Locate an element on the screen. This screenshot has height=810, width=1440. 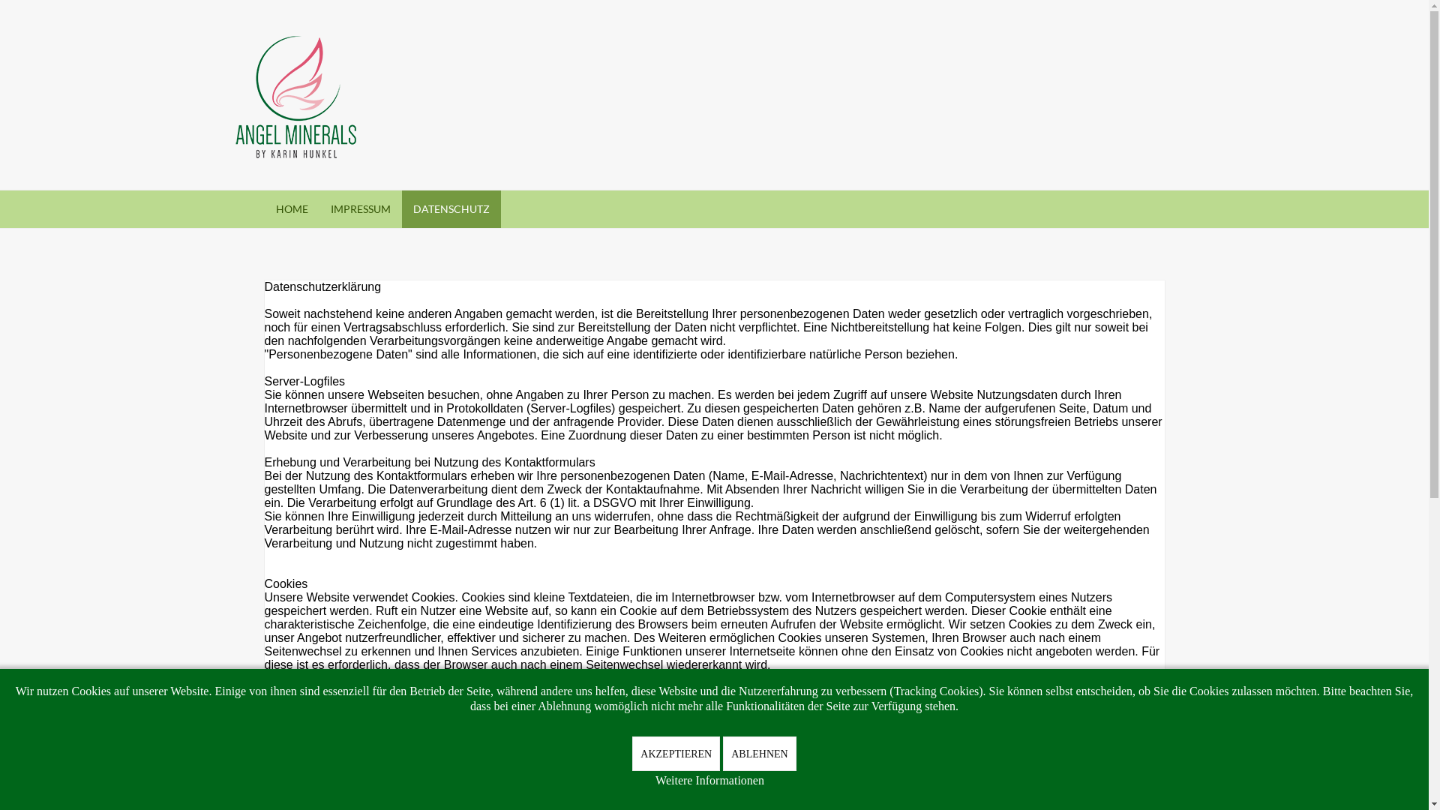
ABLEHNEN is located at coordinates (759, 754).